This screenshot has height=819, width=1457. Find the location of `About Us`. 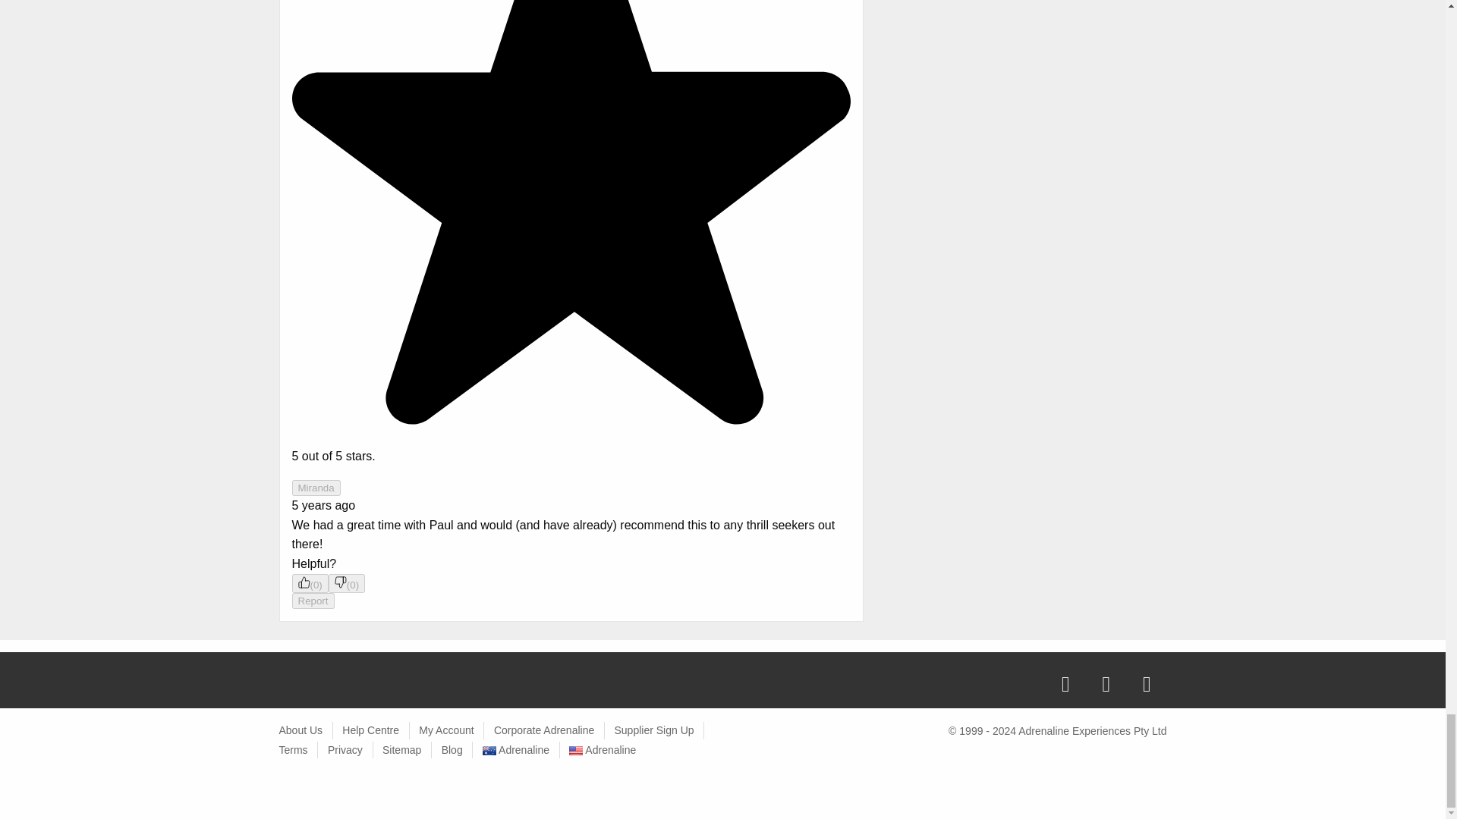

About Us is located at coordinates (301, 730).